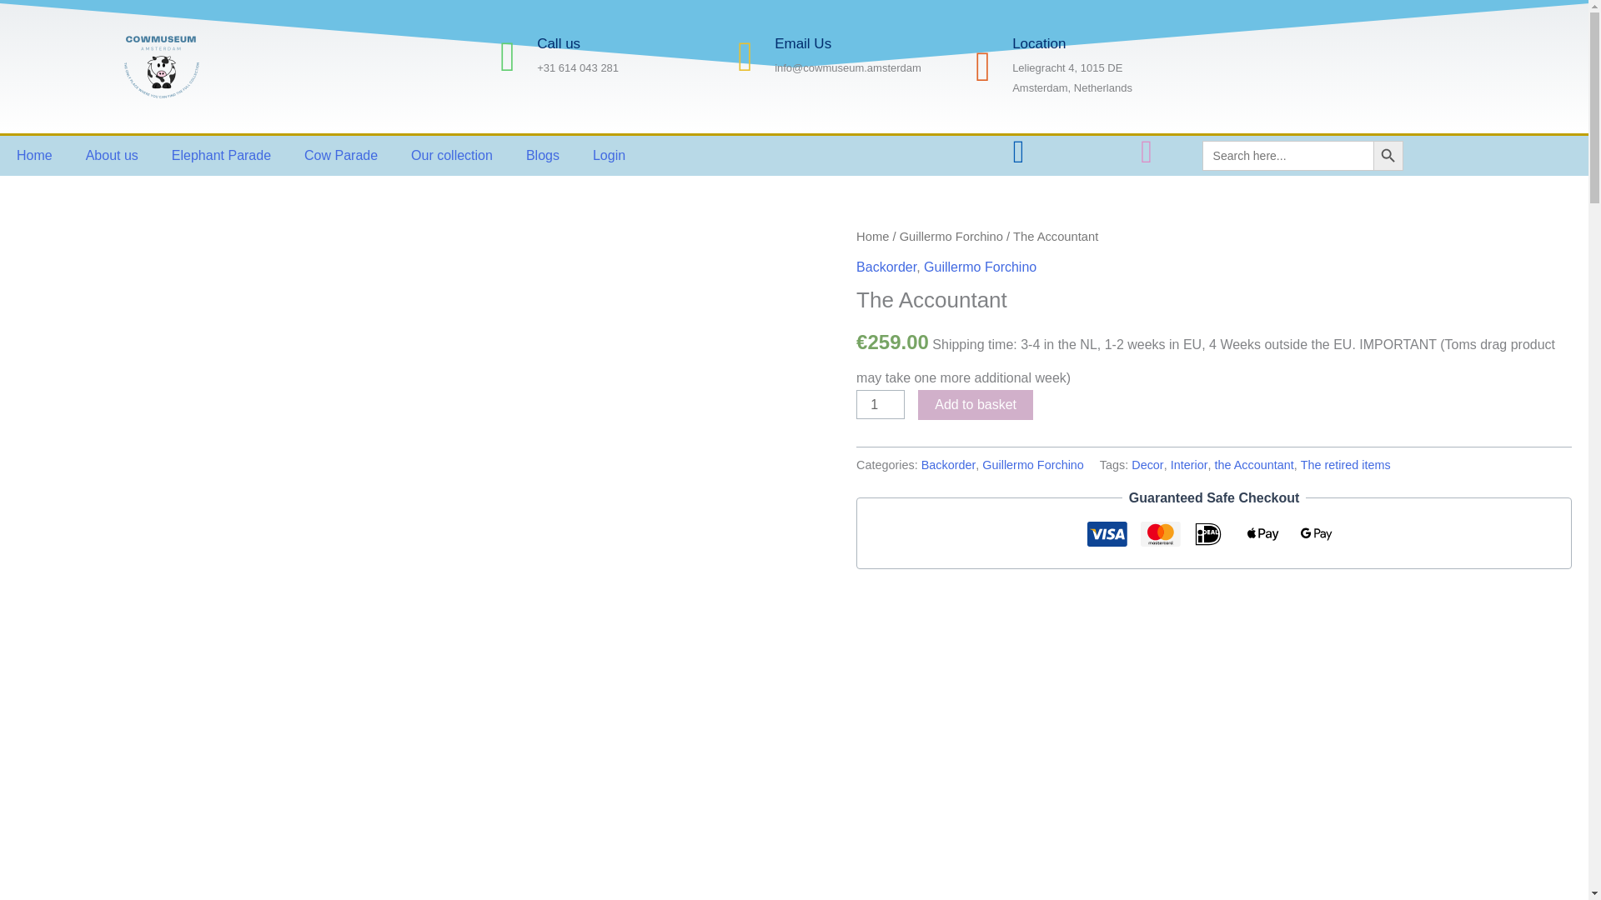 The height and width of the screenshot is (900, 1601). Describe the element at coordinates (340, 155) in the screenshot. I see `Cow Parade` at that location.